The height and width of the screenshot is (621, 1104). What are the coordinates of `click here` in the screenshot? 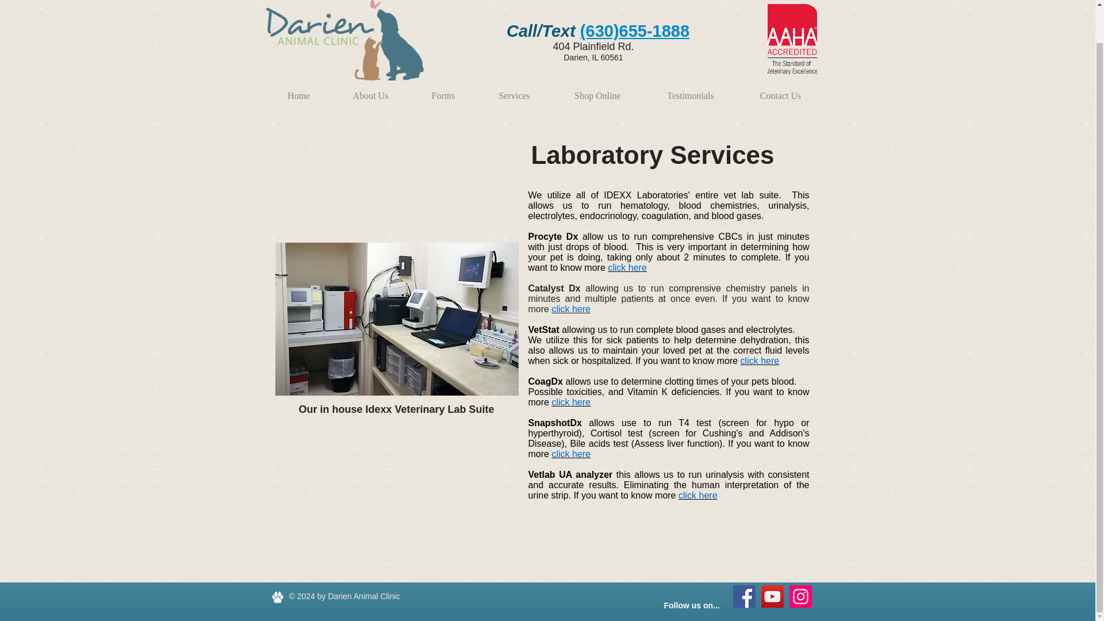 It's located at (570, 309).